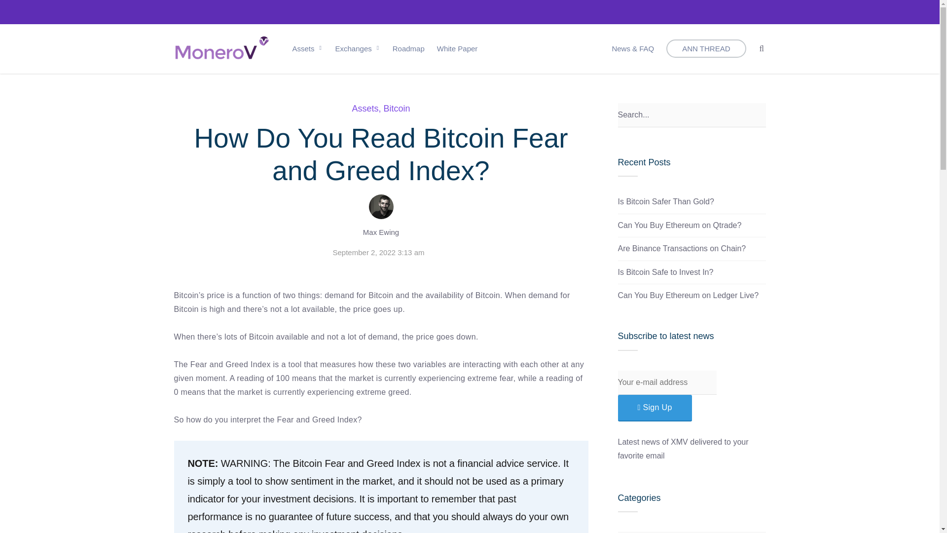 The image size is (947, 533). Describe the element at coordinates (358, 48) in the screenshot. I see `Exchanges` at that location.